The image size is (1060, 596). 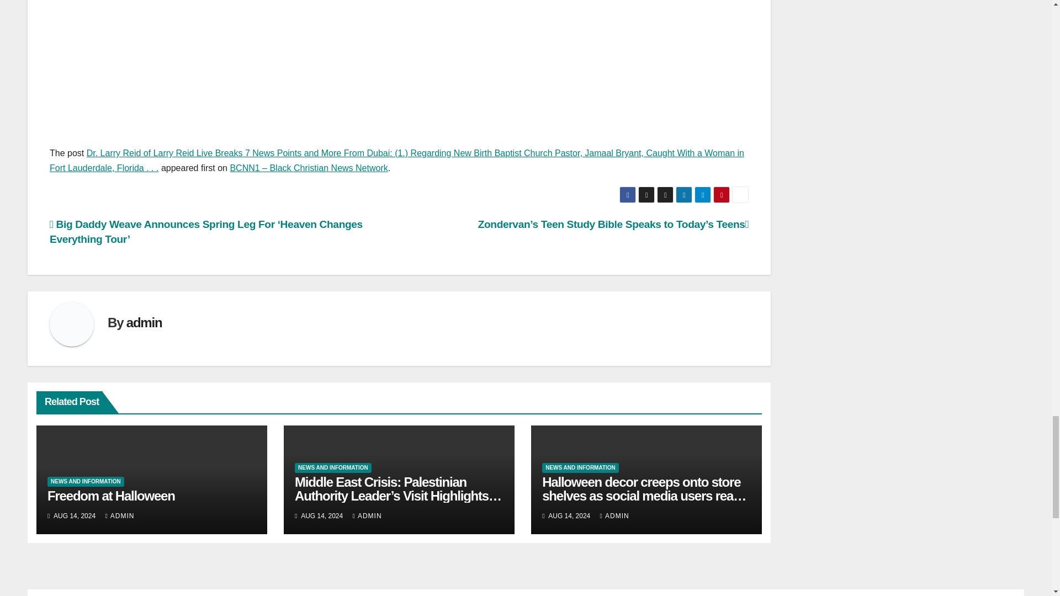 What do you see at coordinates (119, 515) in the screenshot?
I see `ADMIN` at bounding box center [119, 515].